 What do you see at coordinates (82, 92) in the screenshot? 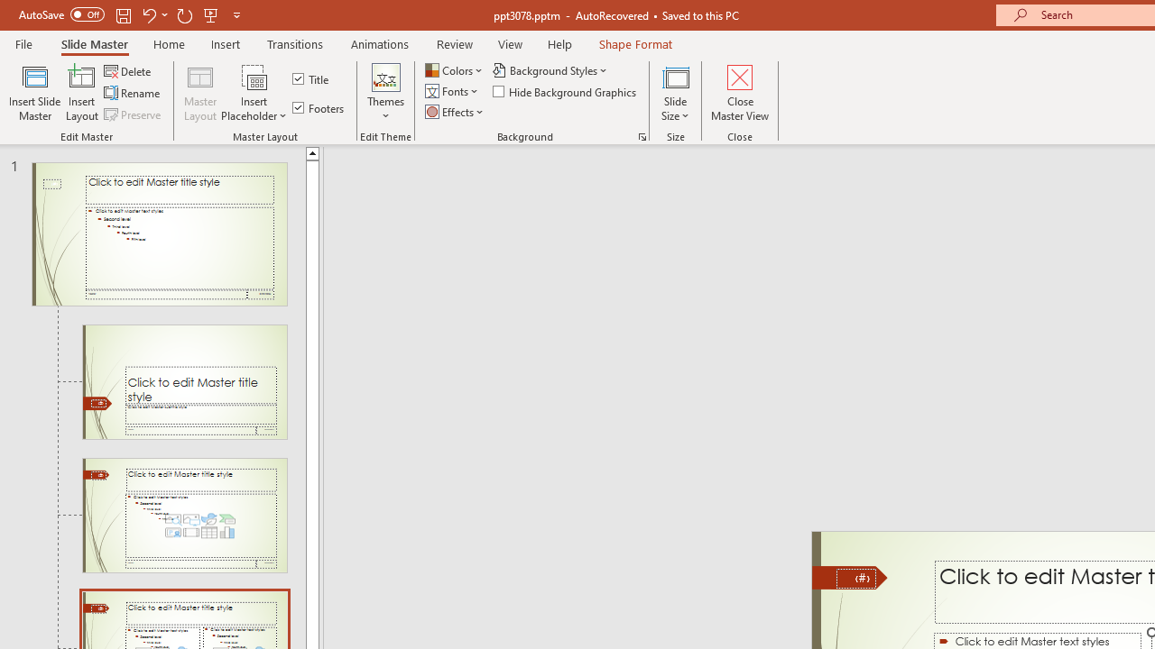
I see `Insert Layout` at bounding box center [82, 92].